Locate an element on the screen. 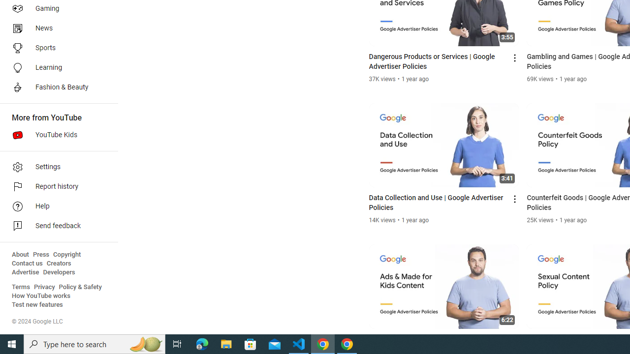 Image resolution: width=630 pixels, height=354 pixels. Test new features is located at coordinates (37, 305).